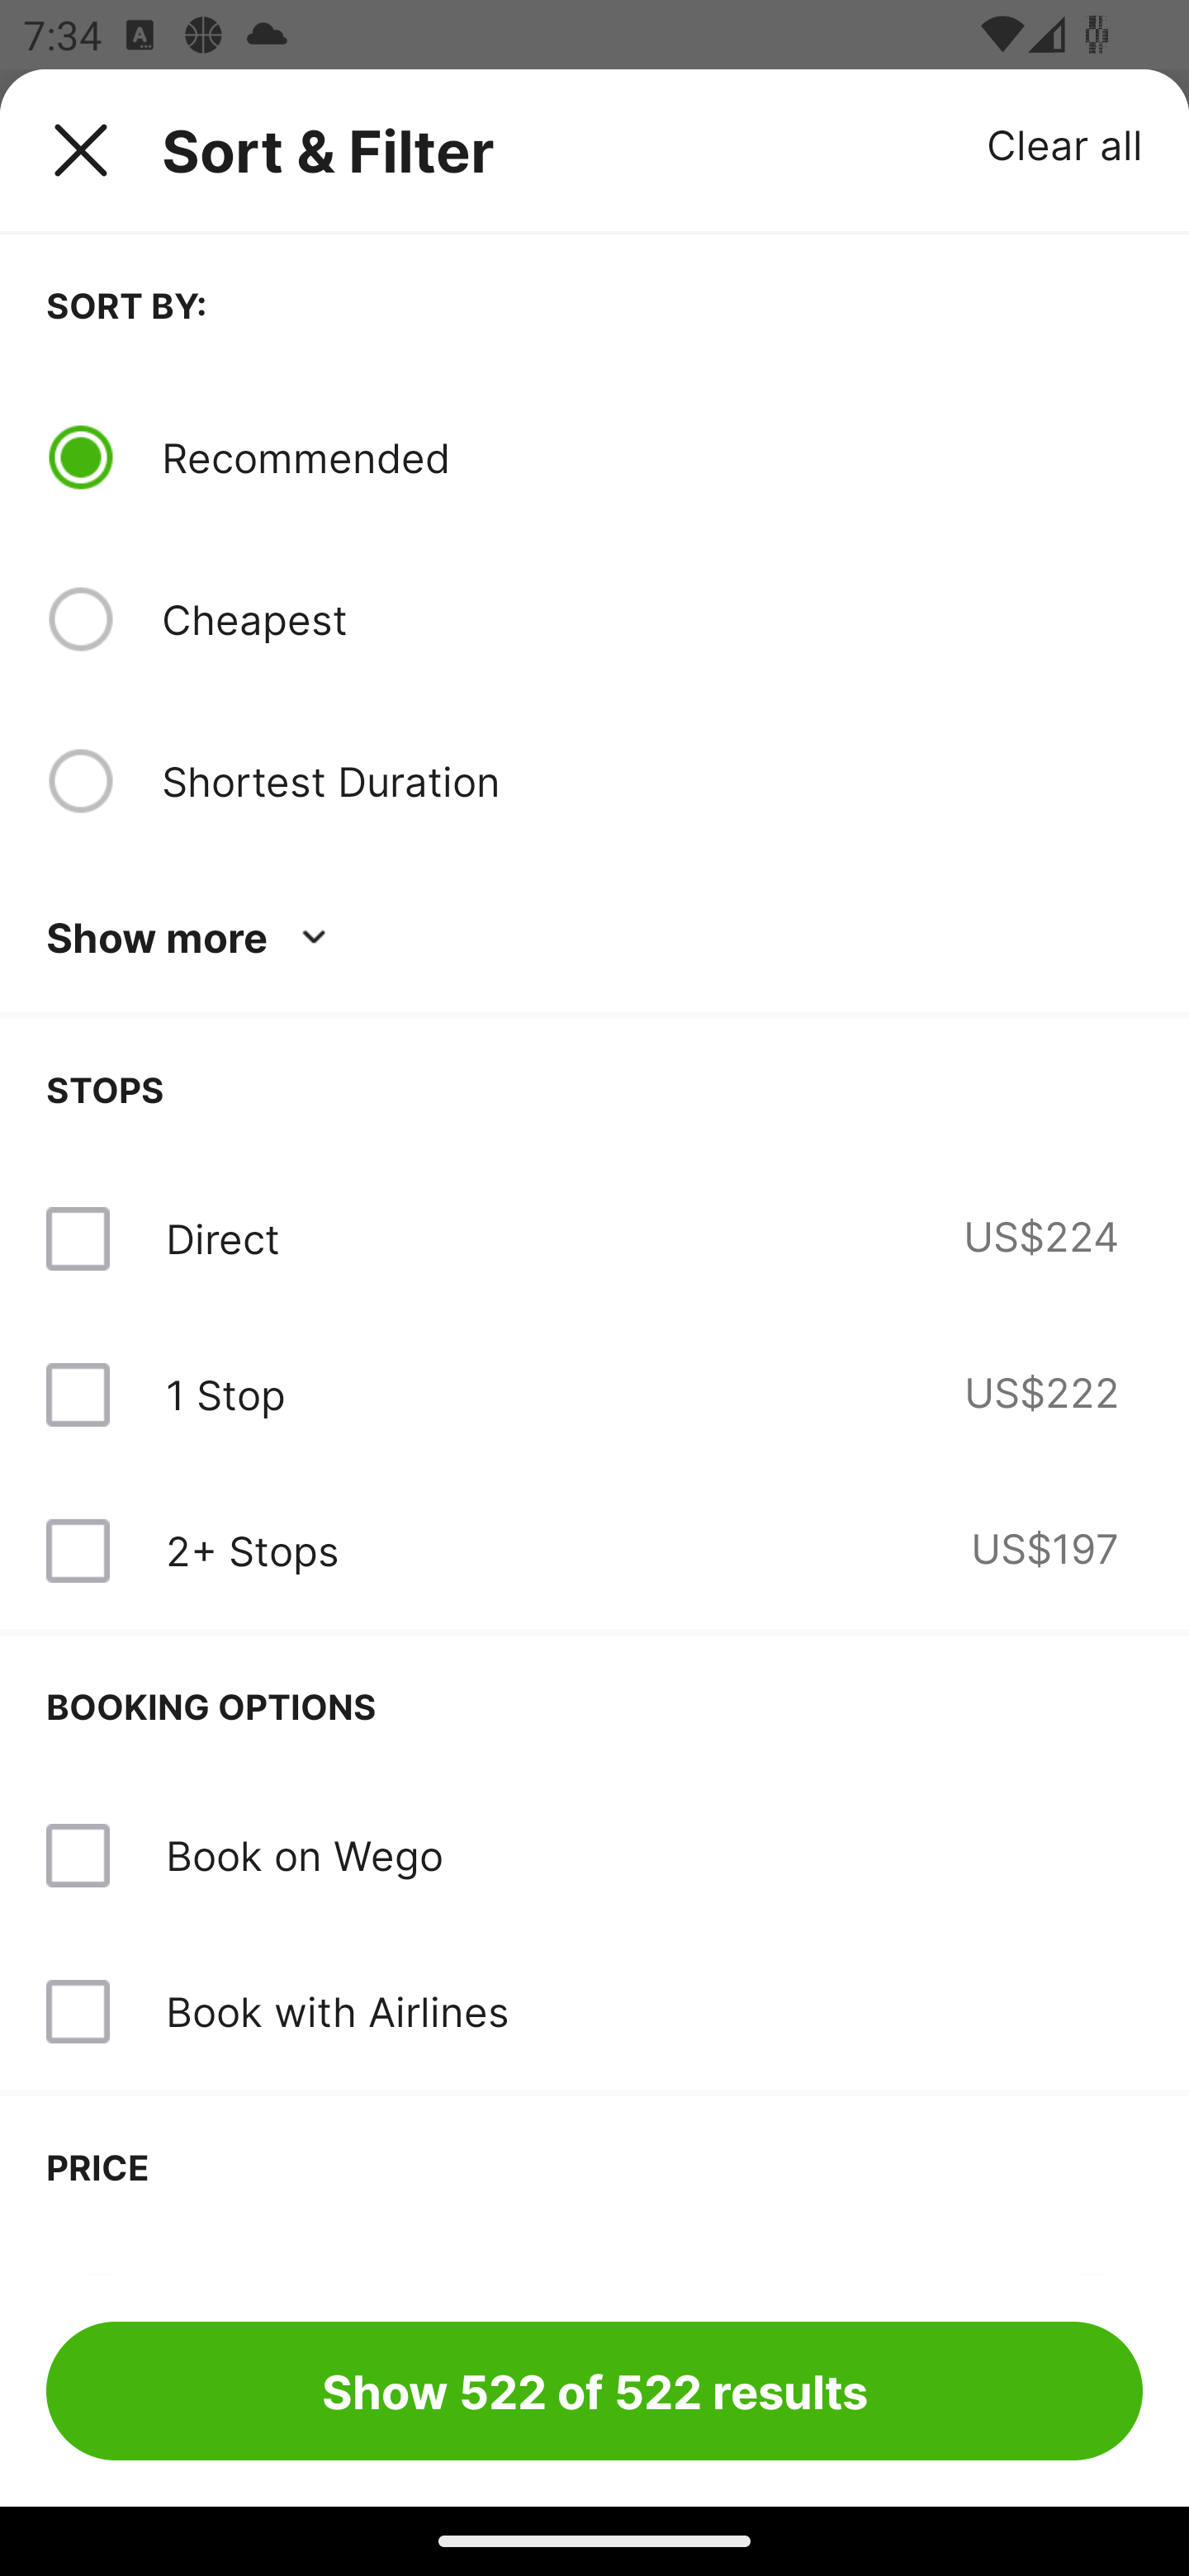  What do you see at coordinates (252, 1551) in the screenshot?
I see `2+ Stops` at bounding box center [252, 1551].